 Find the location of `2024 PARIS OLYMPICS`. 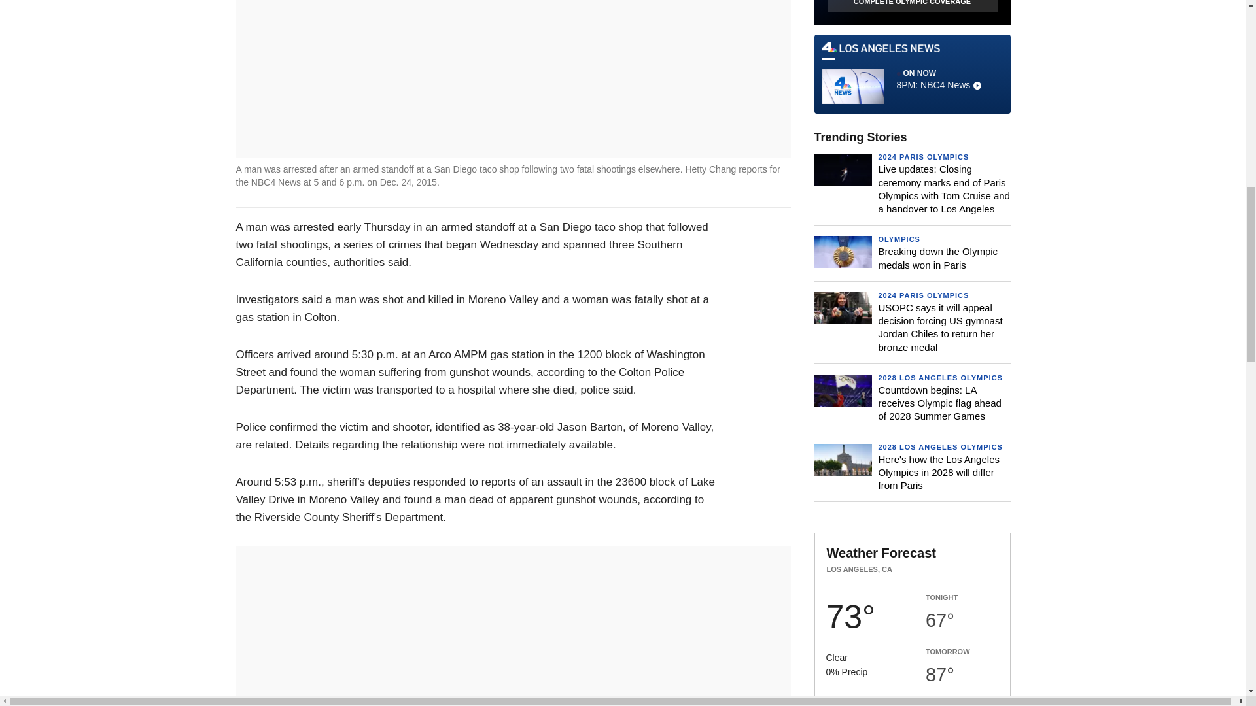

2024 PARIS OLYMPICS is located at coordinates (923, 157).